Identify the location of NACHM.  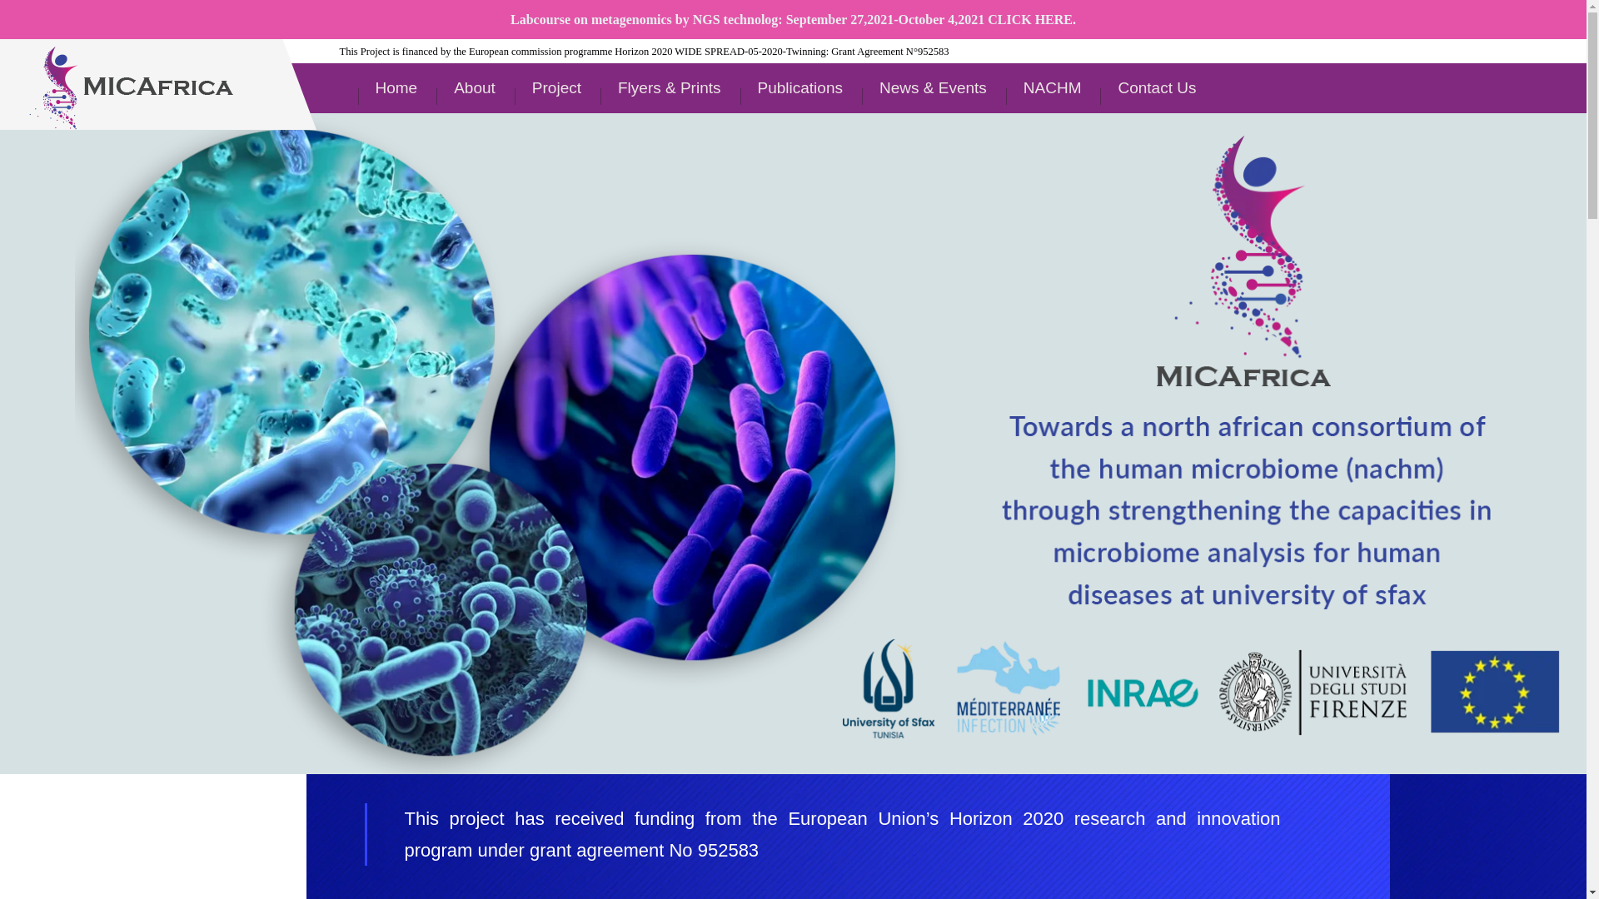
(1053, 88).